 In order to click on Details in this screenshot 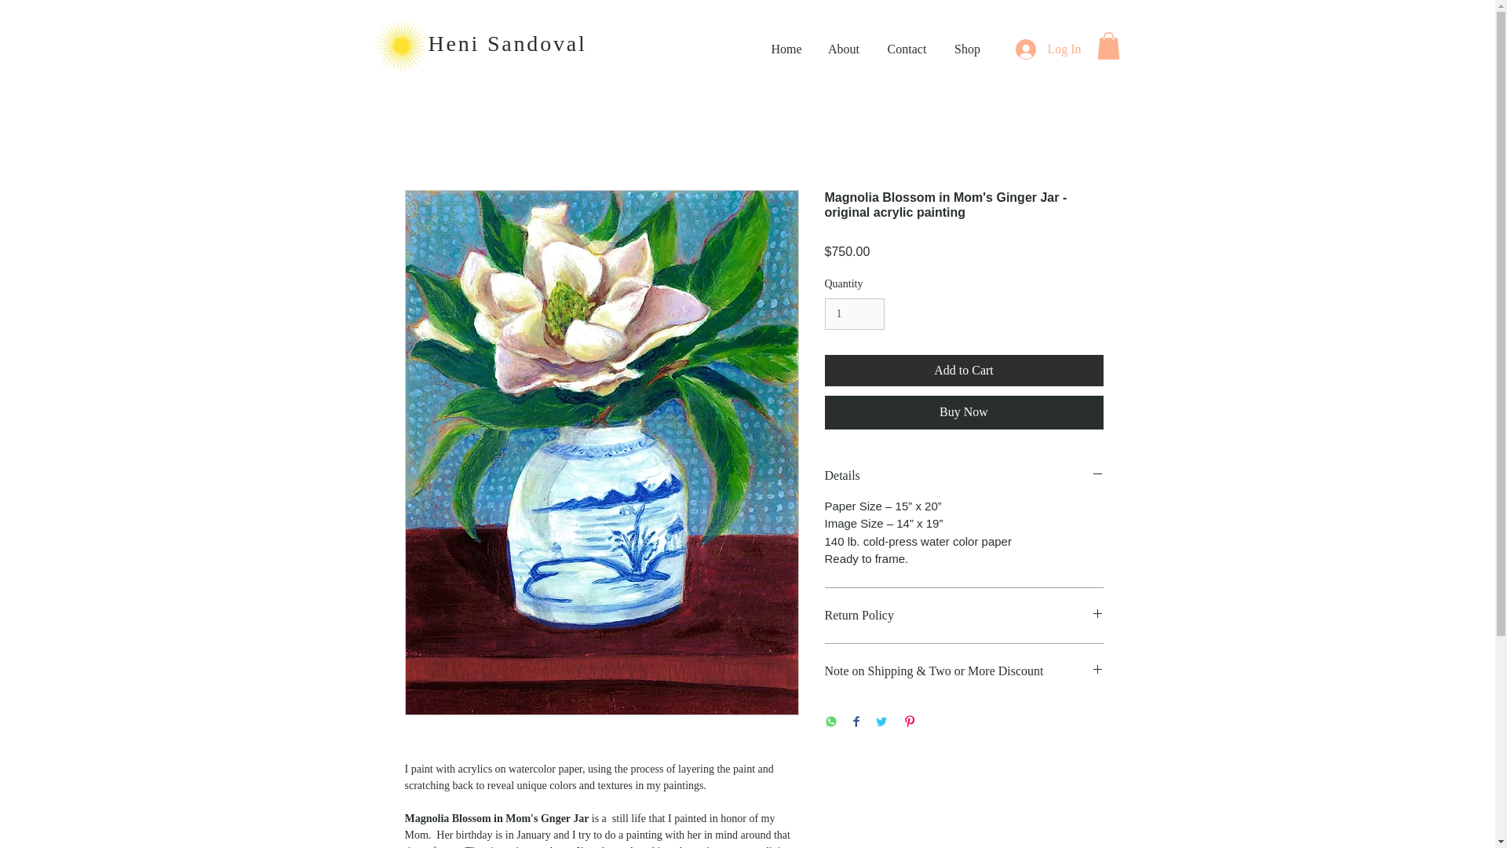, I will do `click(964, 476)`.